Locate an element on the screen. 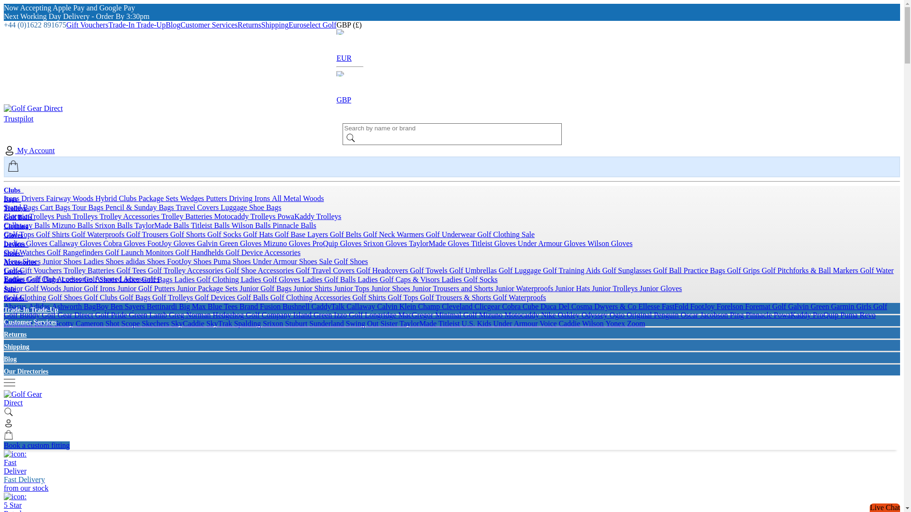 This screenshot has height=512, width=911. Switch to GBP currency is located at coordinates (350, 96).